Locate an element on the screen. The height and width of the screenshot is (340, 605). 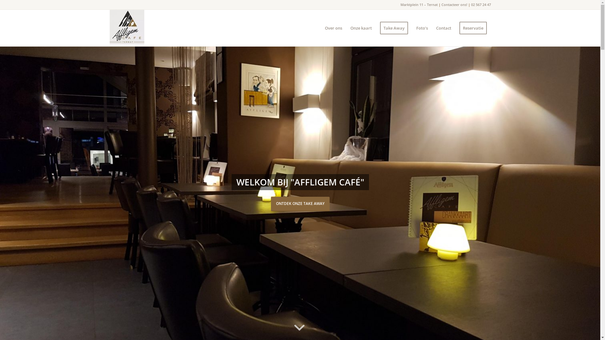
Take Away is located at coordinates (394, 28).